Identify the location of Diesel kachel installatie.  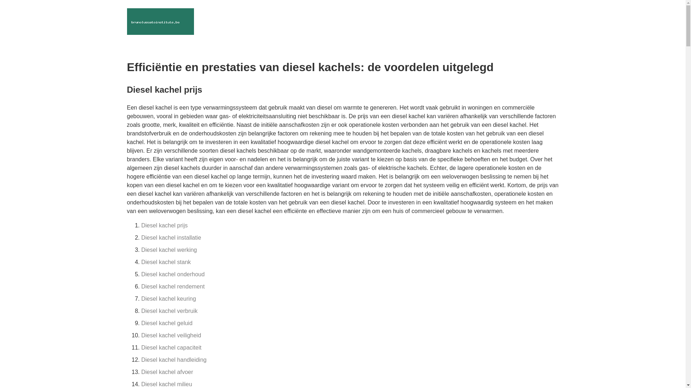
(171, 238).